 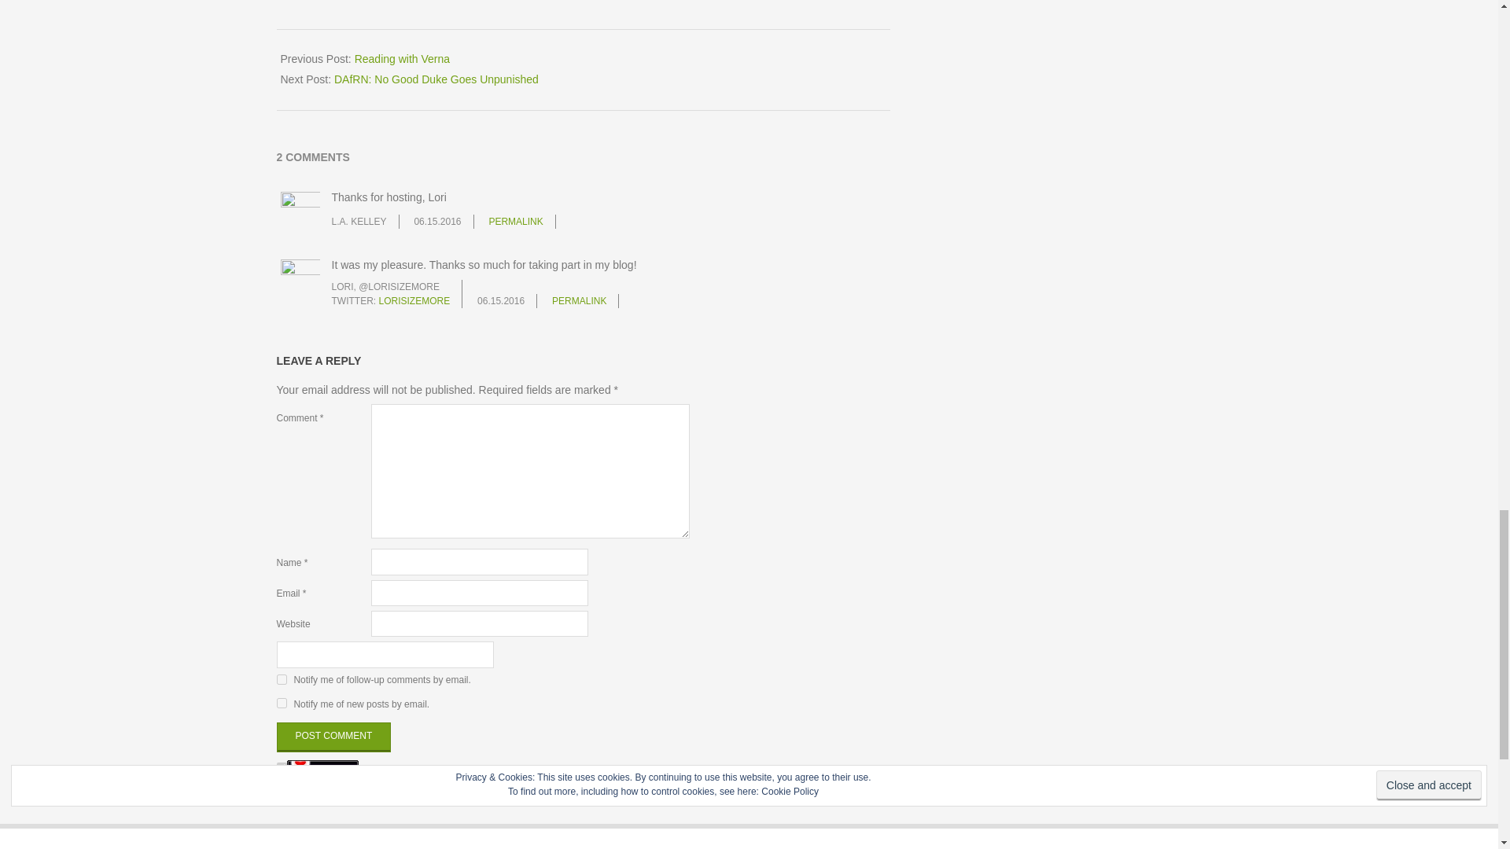 I want to click on on, so click(x=282, y=767).